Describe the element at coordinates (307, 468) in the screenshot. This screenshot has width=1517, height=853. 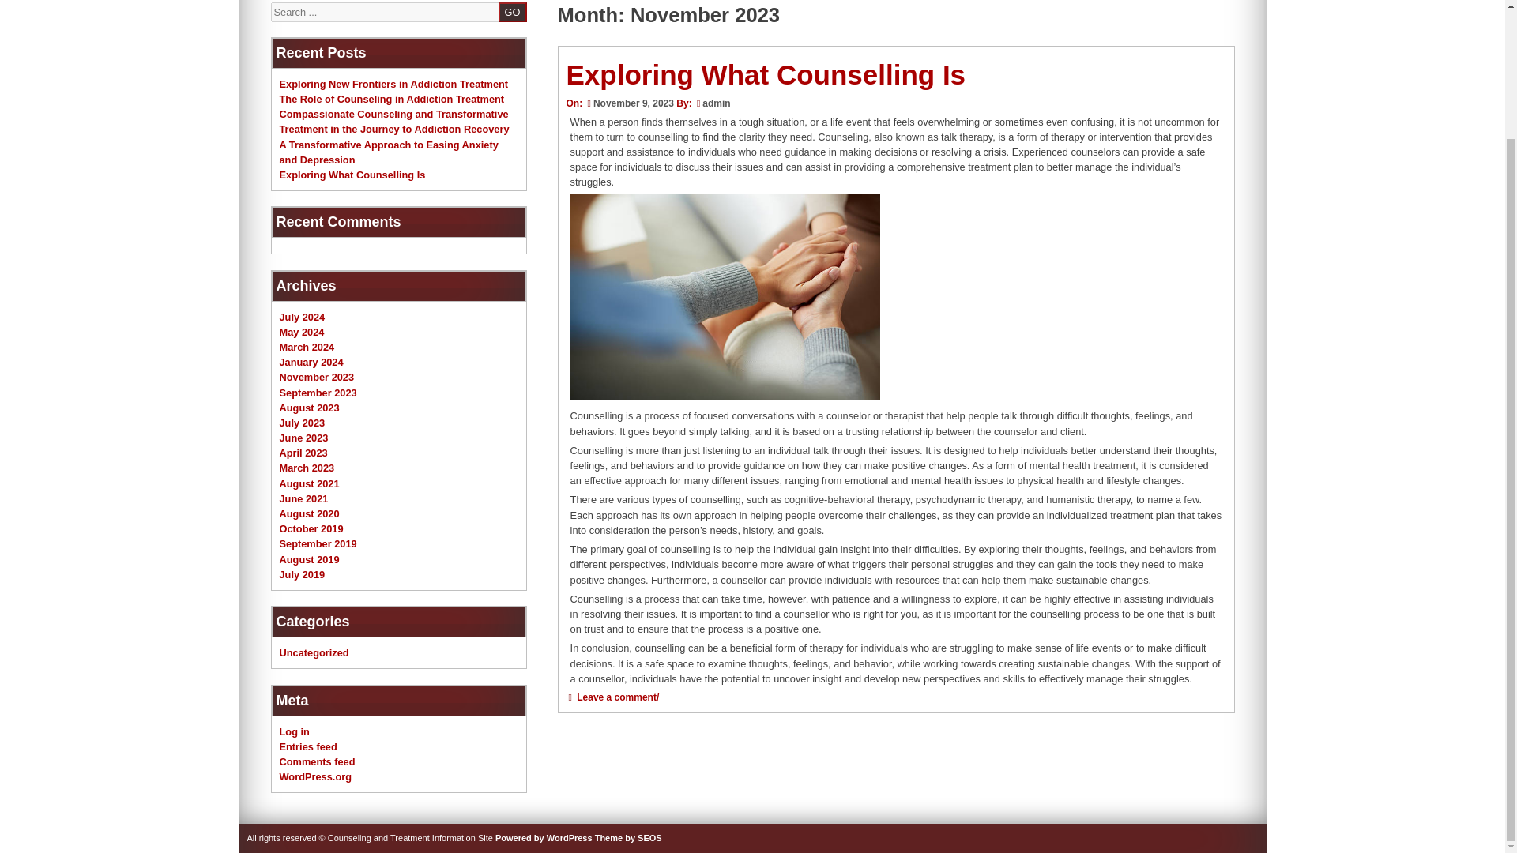
I see `March 2023` at that location.